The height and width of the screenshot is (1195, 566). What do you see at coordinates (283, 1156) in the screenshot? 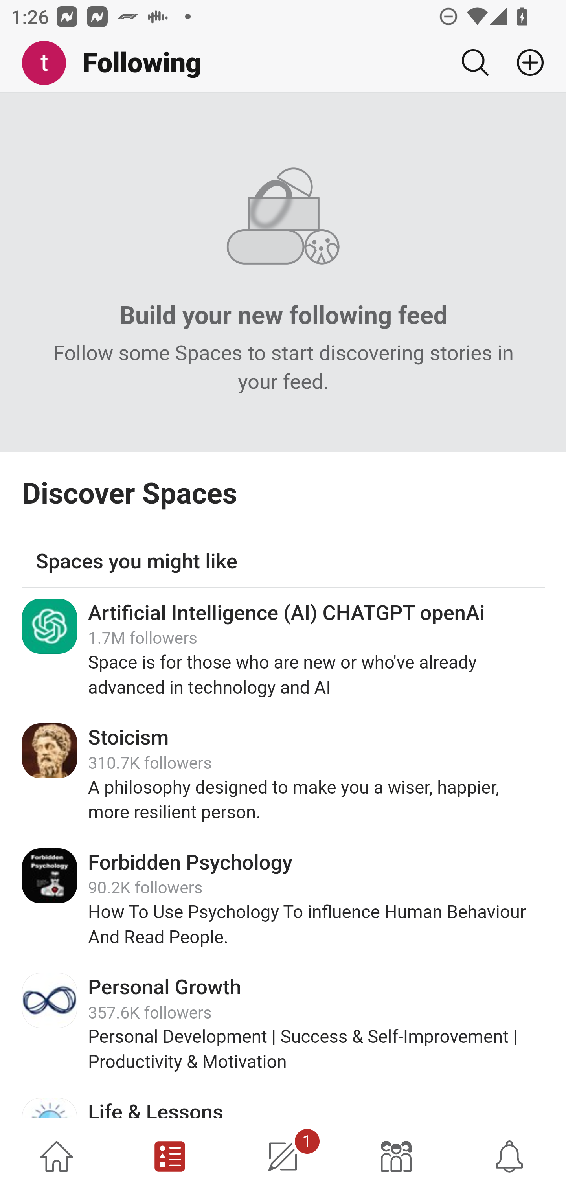
I see `1` at bounding box center [283, 1156].